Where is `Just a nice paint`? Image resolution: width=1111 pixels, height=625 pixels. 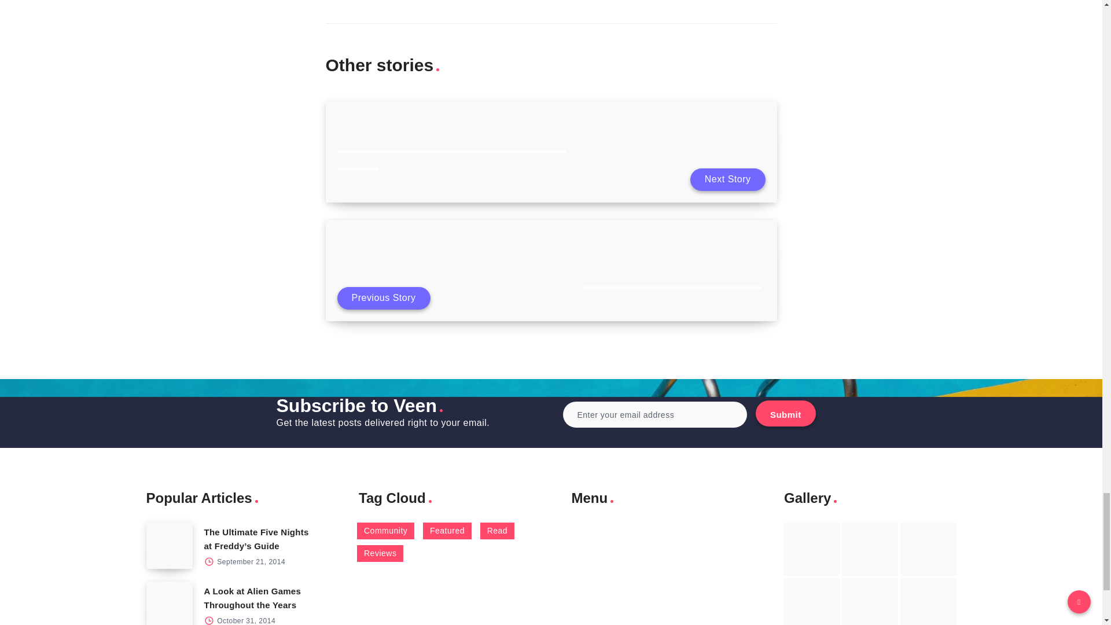
Just a nice paint is located at coordinates (870, 602).